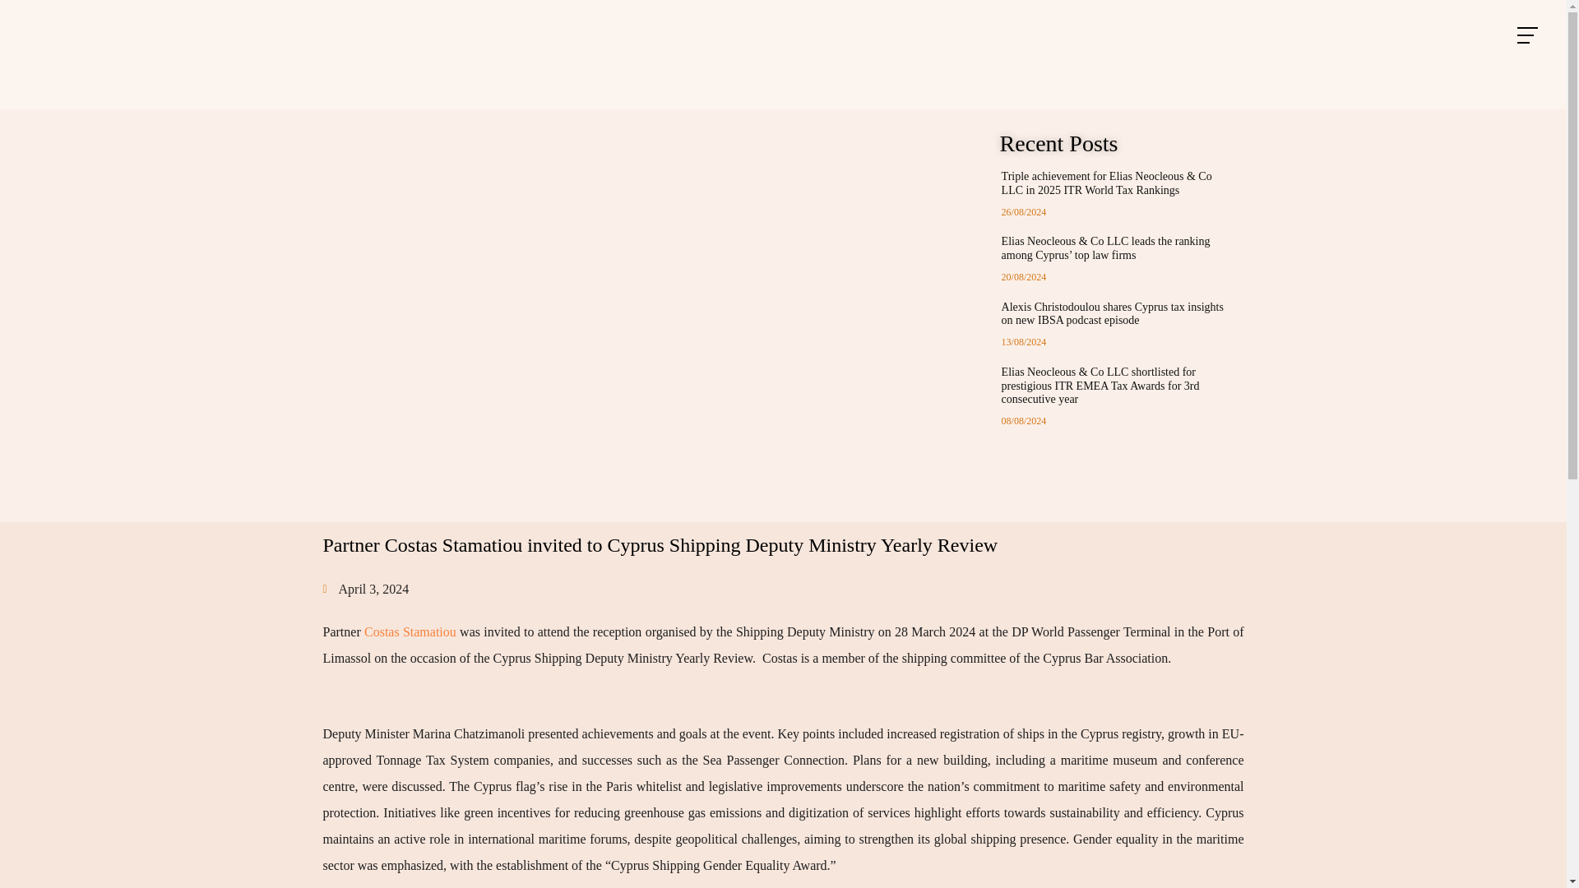 Image resolution: width=1579 pixels, height=888 pixels. I want to click on Costas Stamatiou, so click(410, 631).